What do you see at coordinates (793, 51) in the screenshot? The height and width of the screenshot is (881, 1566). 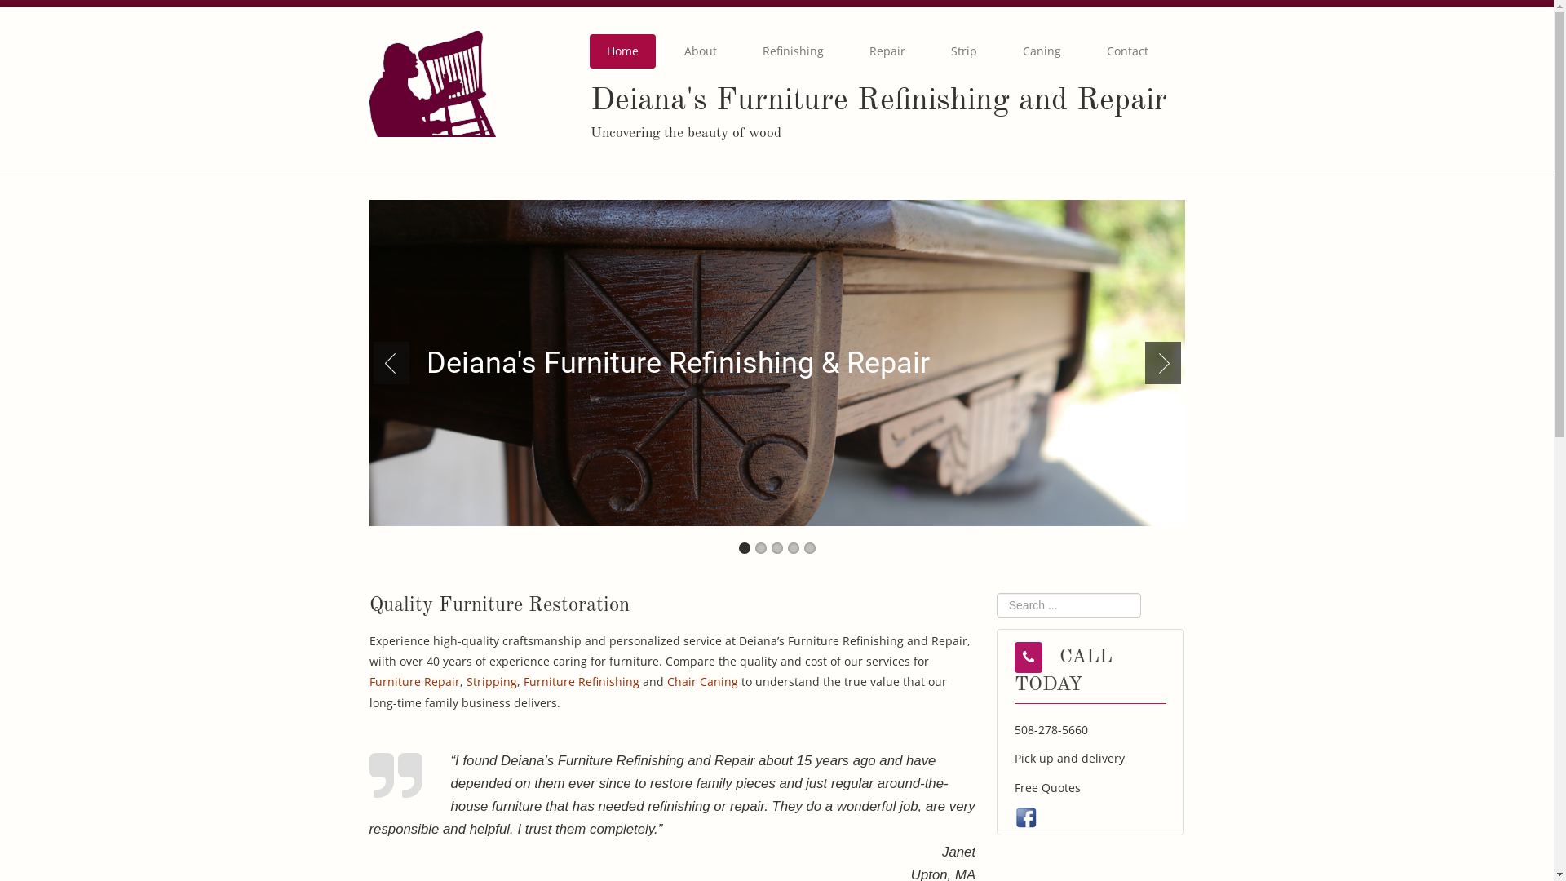 I see `Refinishing` at bounding box center [793, 51].